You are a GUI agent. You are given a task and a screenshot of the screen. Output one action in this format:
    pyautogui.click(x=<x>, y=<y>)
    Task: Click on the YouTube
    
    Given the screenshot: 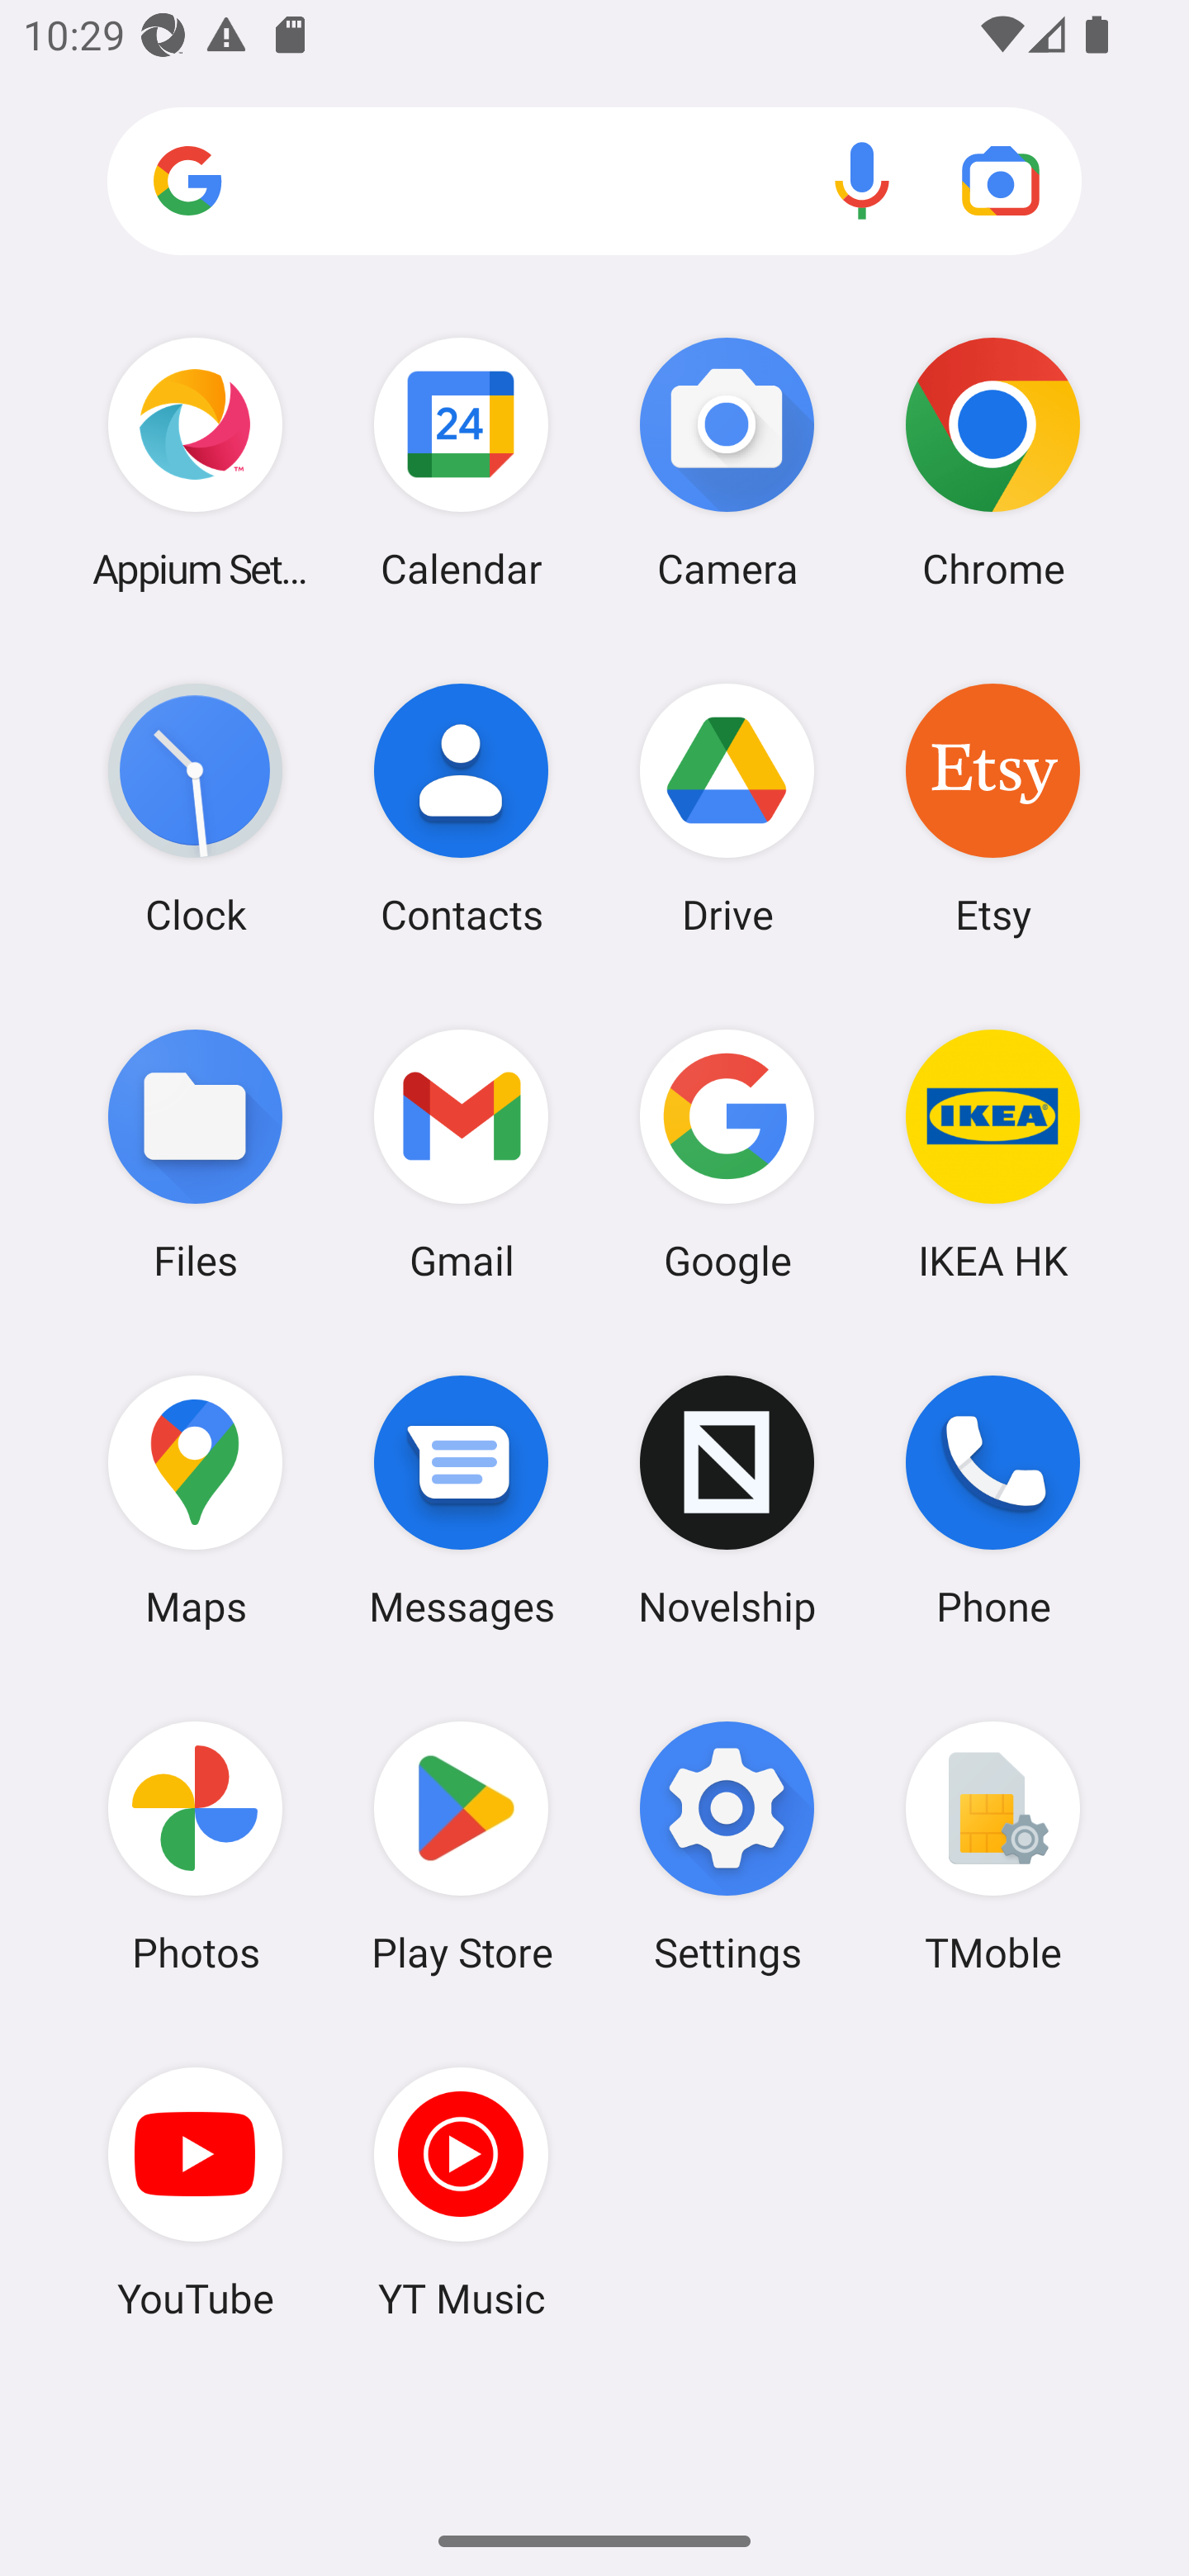 What is the action you would take?
    pyautogui.click(x=195, y=2192)
    